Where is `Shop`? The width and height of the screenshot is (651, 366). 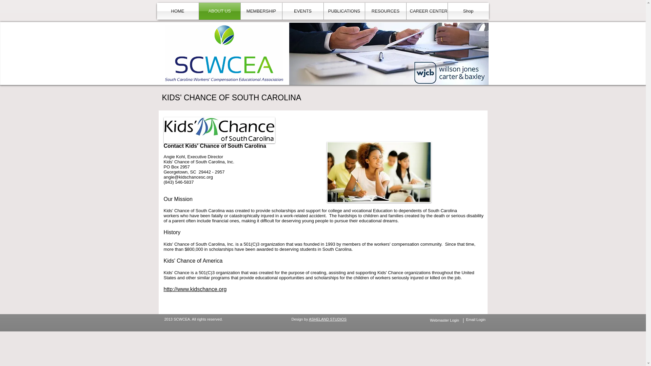
Shop is located at coordinates (468, 11).